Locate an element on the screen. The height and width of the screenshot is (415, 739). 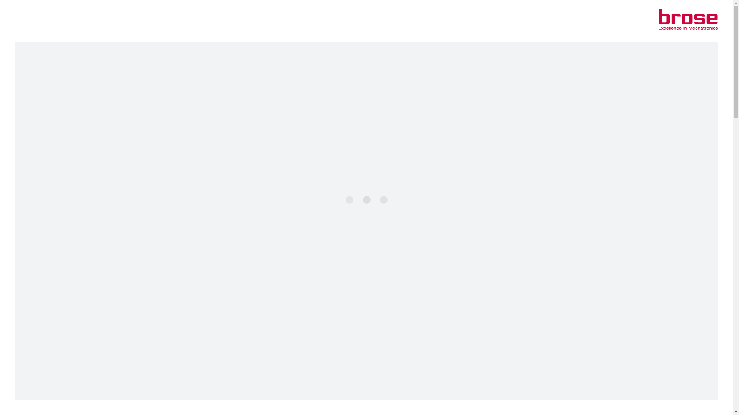
Recruitment is located at coordinates (210, 35).